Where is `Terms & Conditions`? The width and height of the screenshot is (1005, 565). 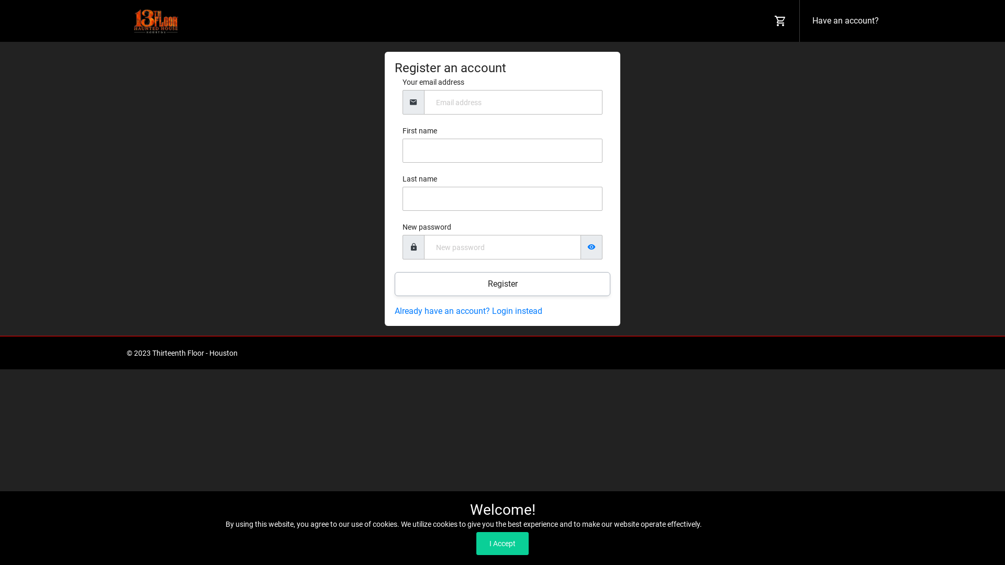
Terms & Conditions is located at coordinates (750, 353).